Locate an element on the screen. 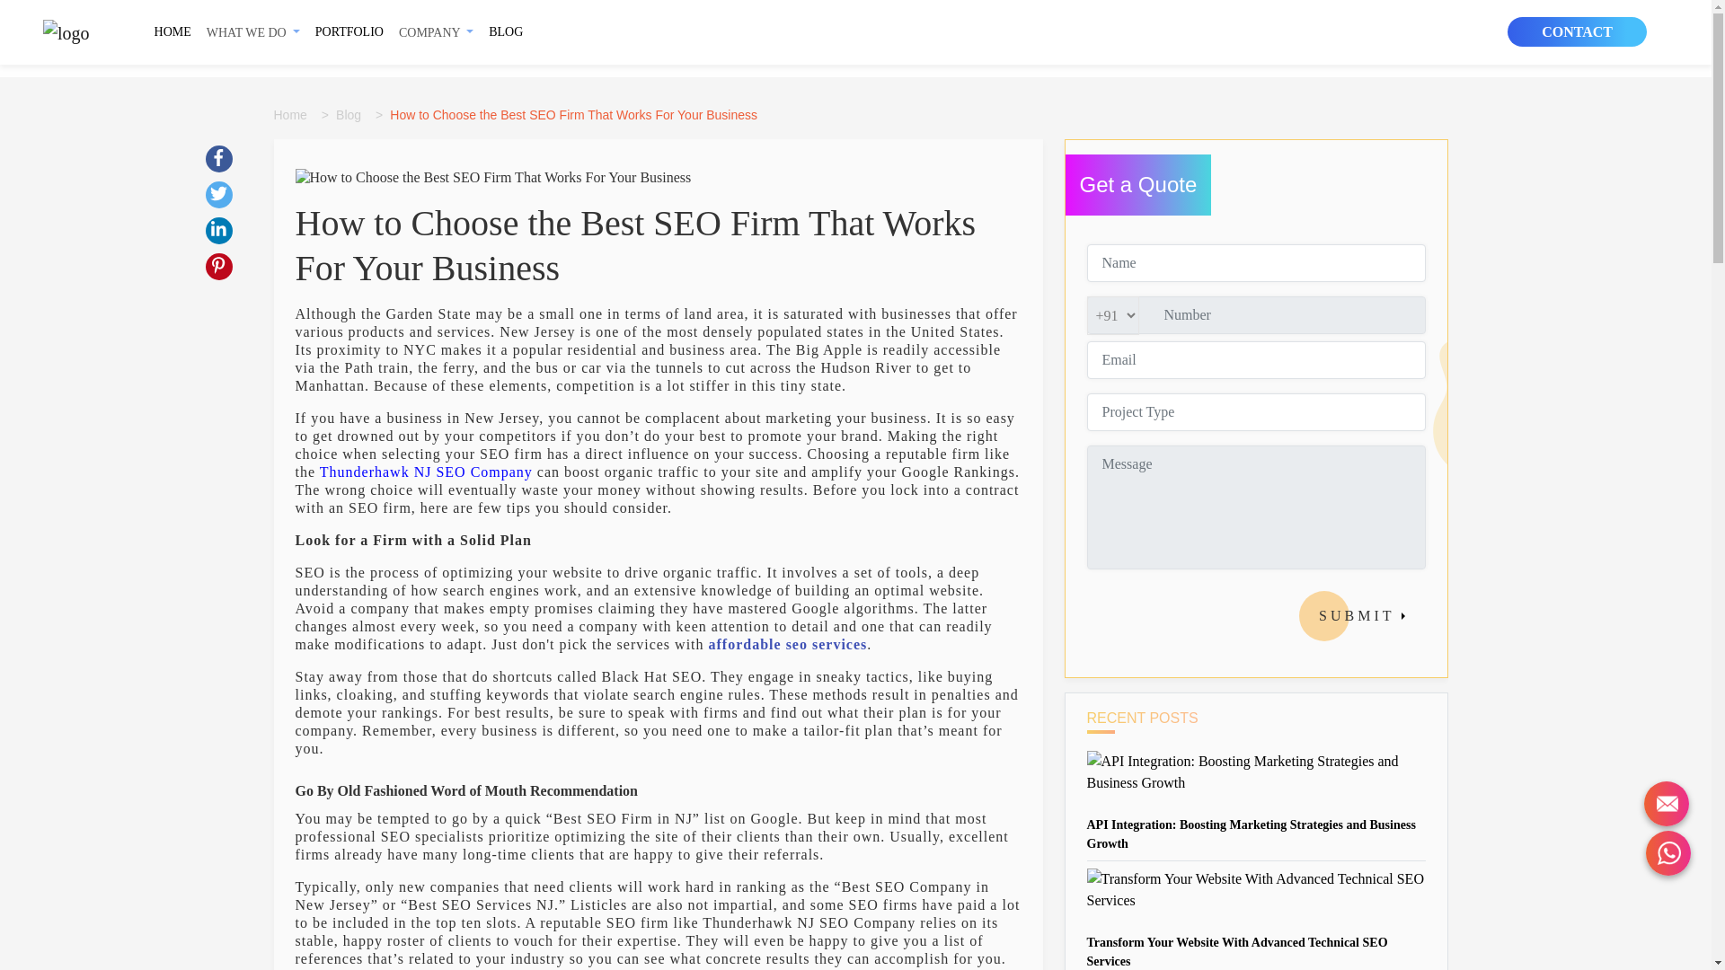  PORTFOLIO is located at coordinates (349, 31).